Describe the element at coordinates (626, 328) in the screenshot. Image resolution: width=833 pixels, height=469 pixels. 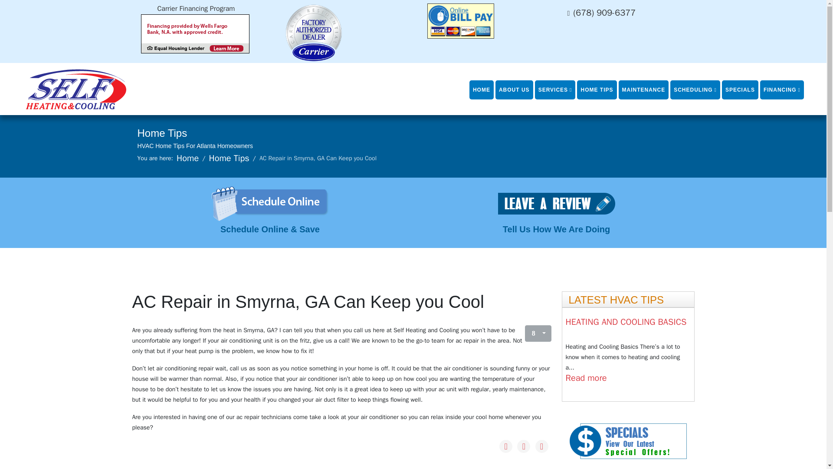
I see `Heating and Cooling Basics` at that location.